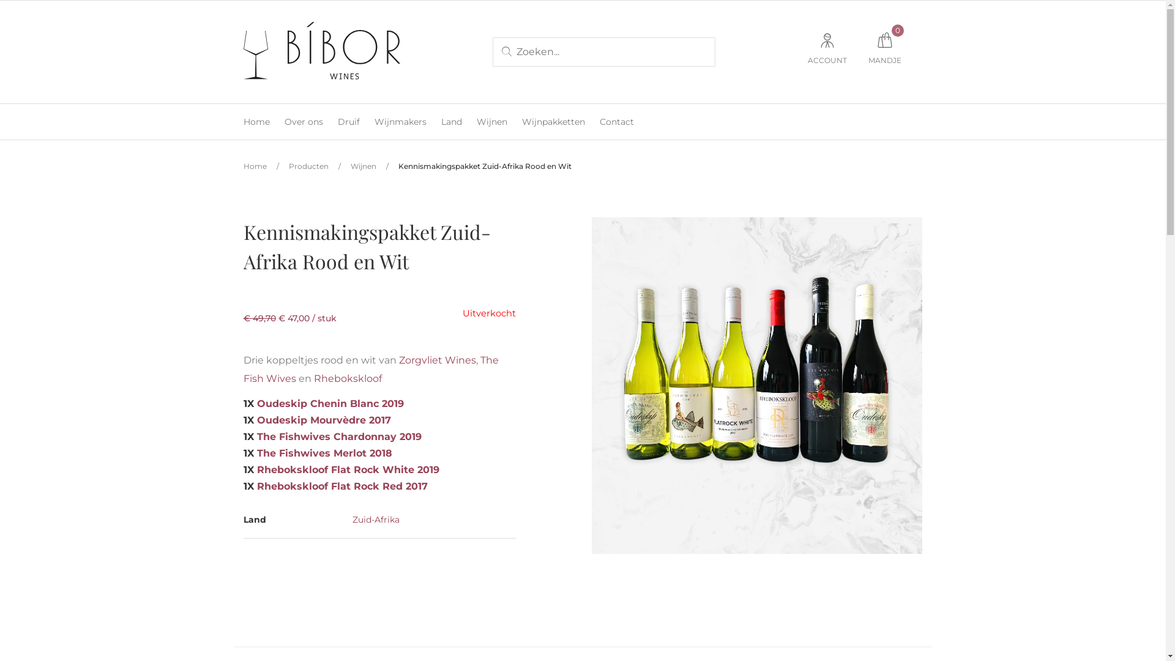 Image resolution: width=1175 pixels, height=661 pixels. I want to click on Land, so click(451, 122).